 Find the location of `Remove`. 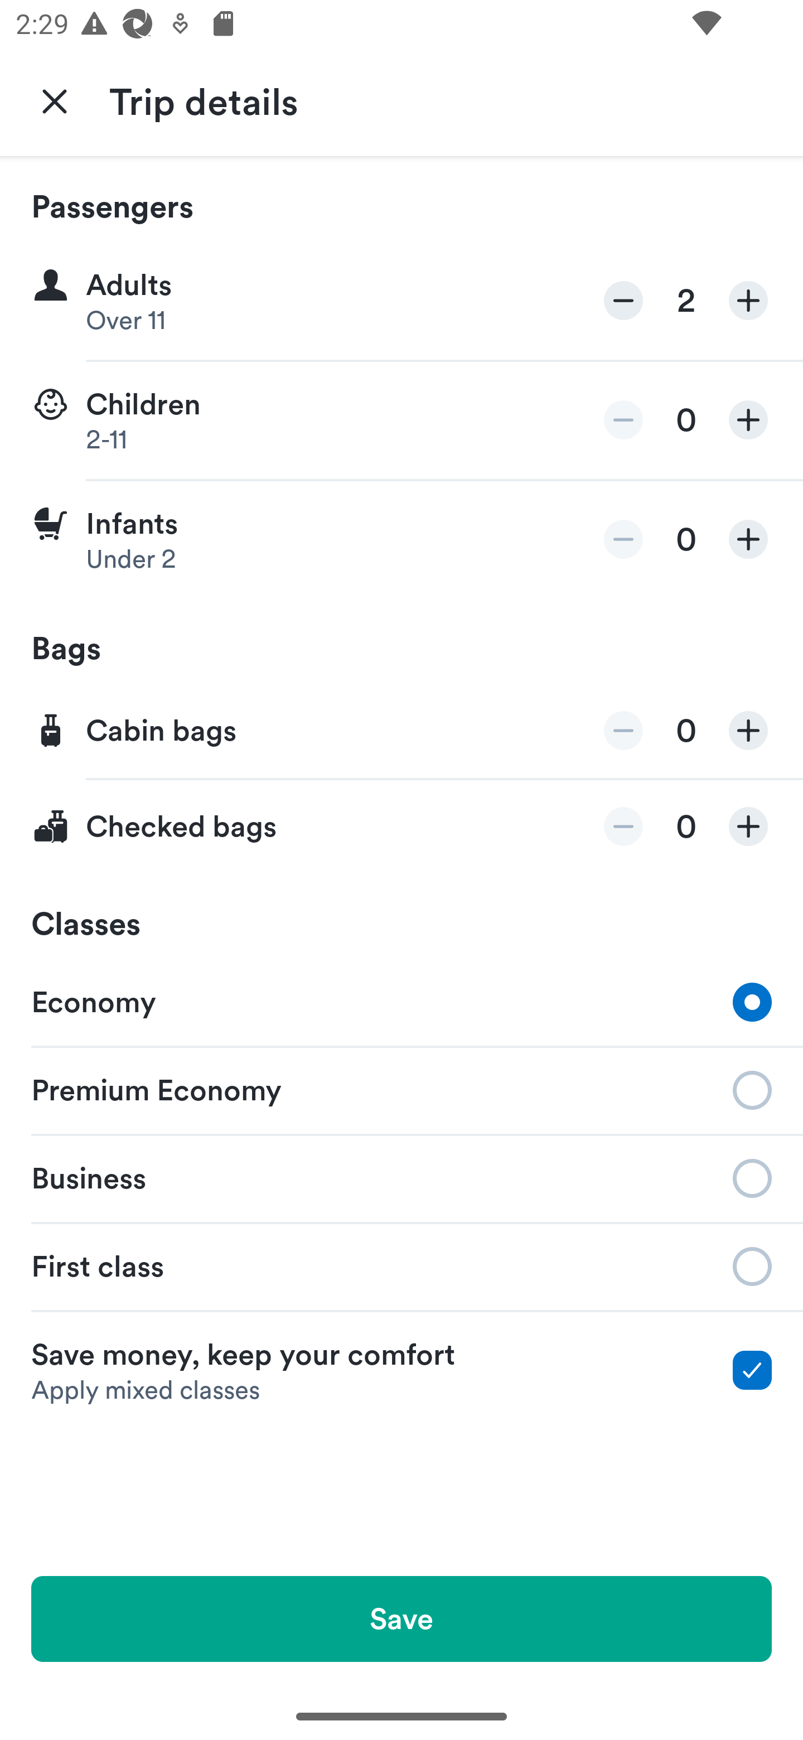

Remove is located at coordinates (623, 826).